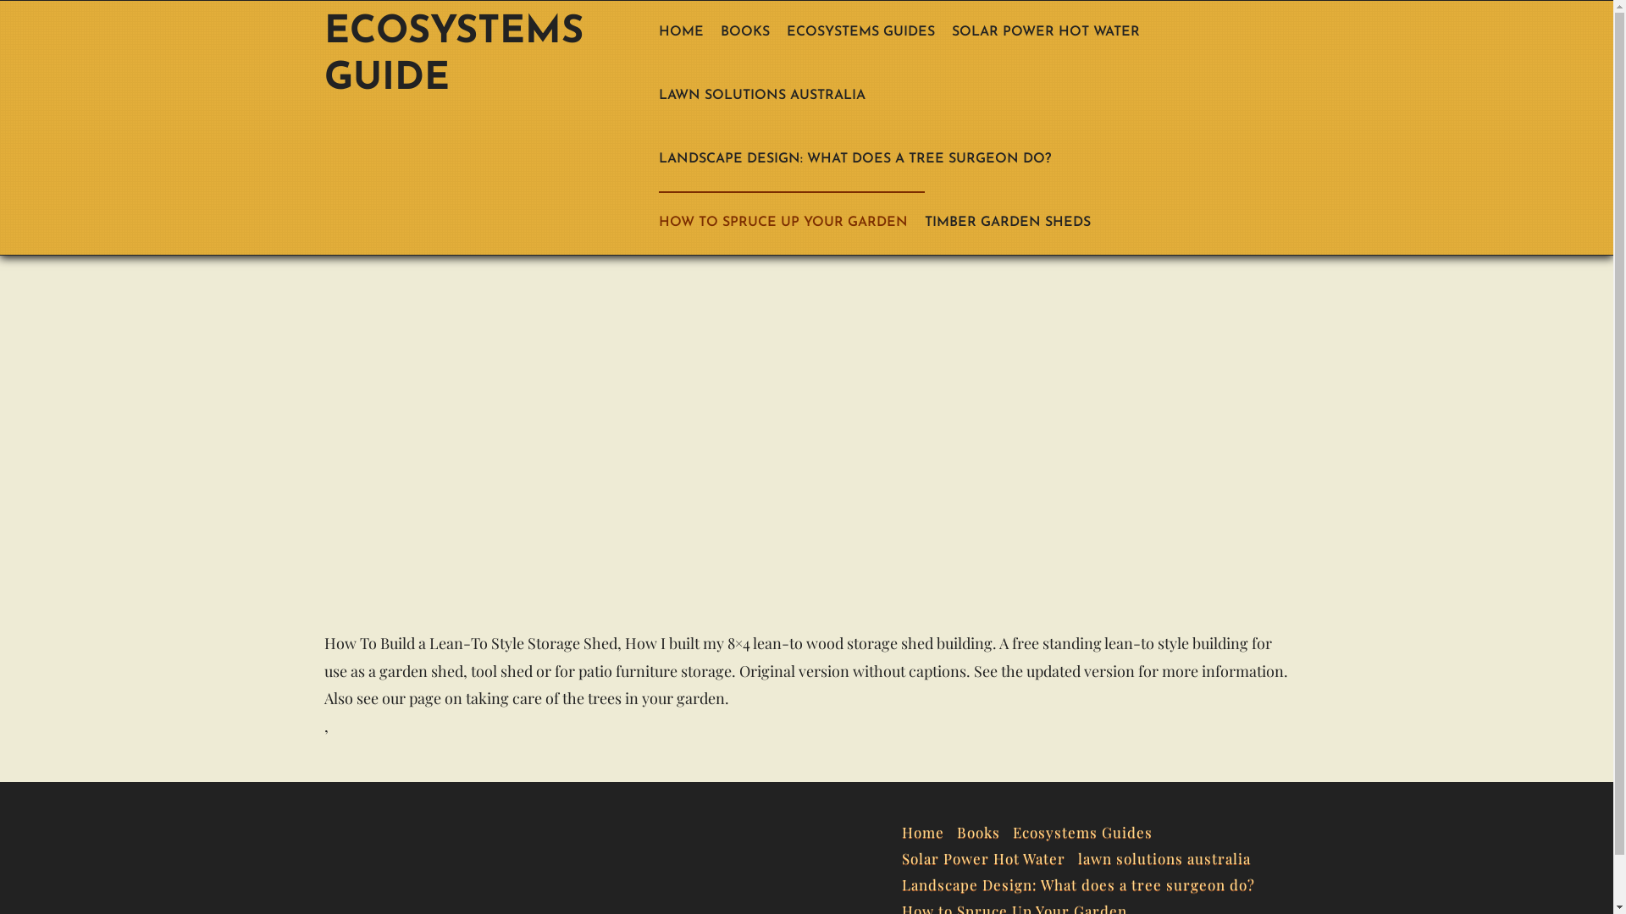 This screenshot has width=1626, height=914. I want to click on taking care of the trees in your garden, so click(595, 698).